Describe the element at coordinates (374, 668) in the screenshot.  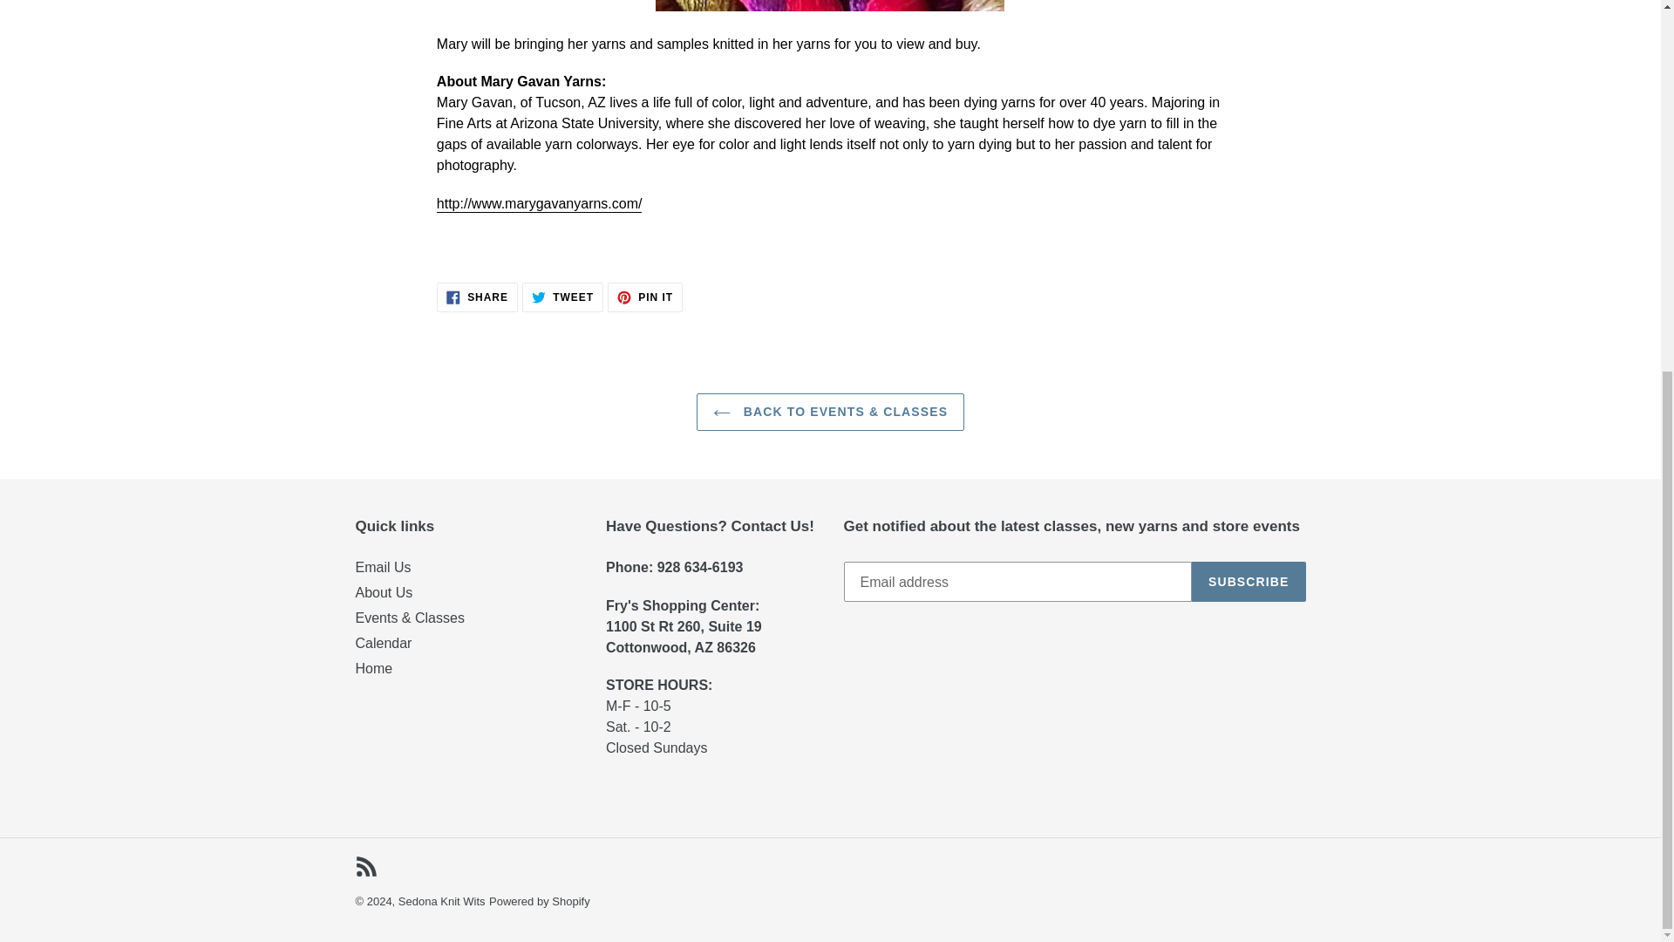
I see `Email Us` at that location.